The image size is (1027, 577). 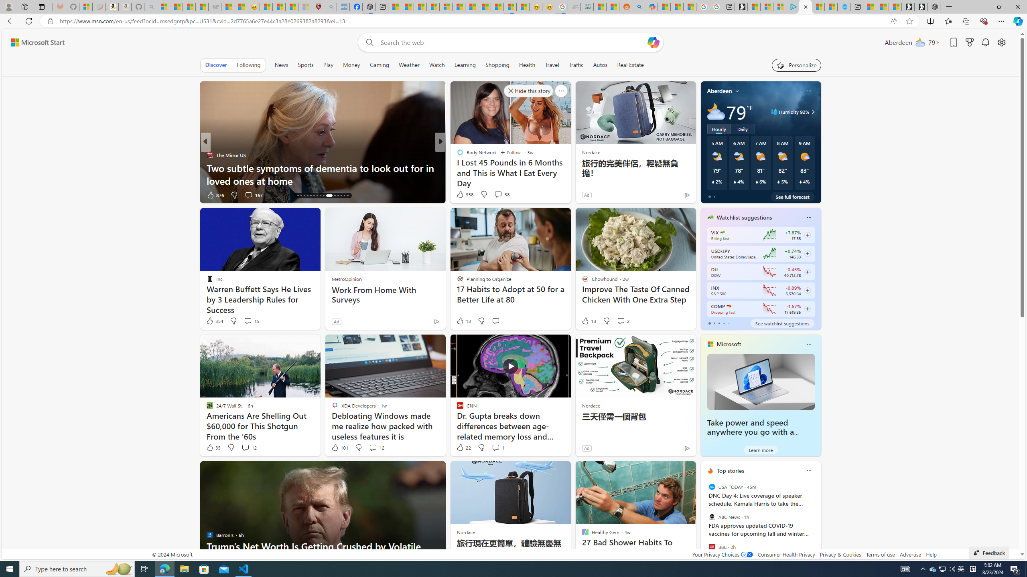 I want to click on Read aloud this page (Ctrl+Shift+U), so click(x=893, y=21).